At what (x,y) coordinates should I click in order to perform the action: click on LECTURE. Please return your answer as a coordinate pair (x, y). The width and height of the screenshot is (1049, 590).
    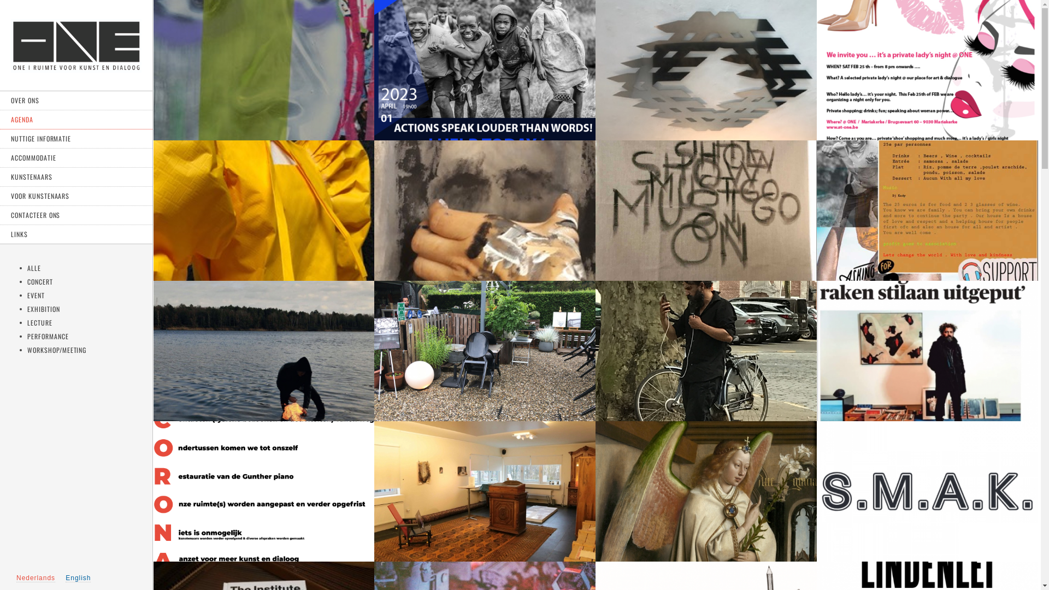
    Looking at the image, I should click on (40, 322).